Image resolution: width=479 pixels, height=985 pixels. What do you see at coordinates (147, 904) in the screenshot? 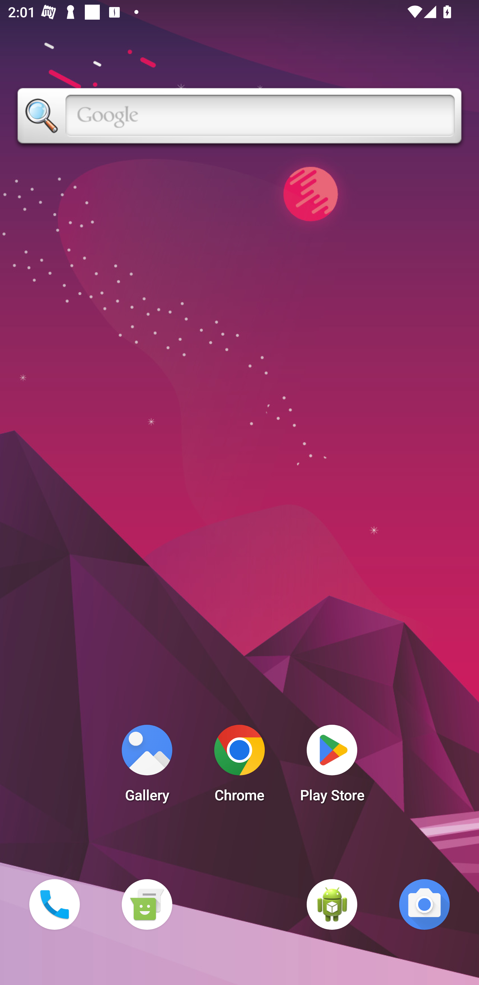
I see `Messaging` at bounding box center [147, 904].